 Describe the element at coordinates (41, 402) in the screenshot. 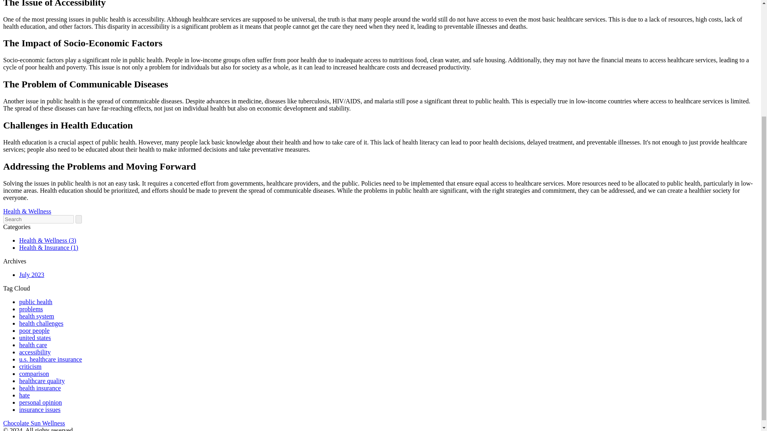

I see `personal opinion` at that location.